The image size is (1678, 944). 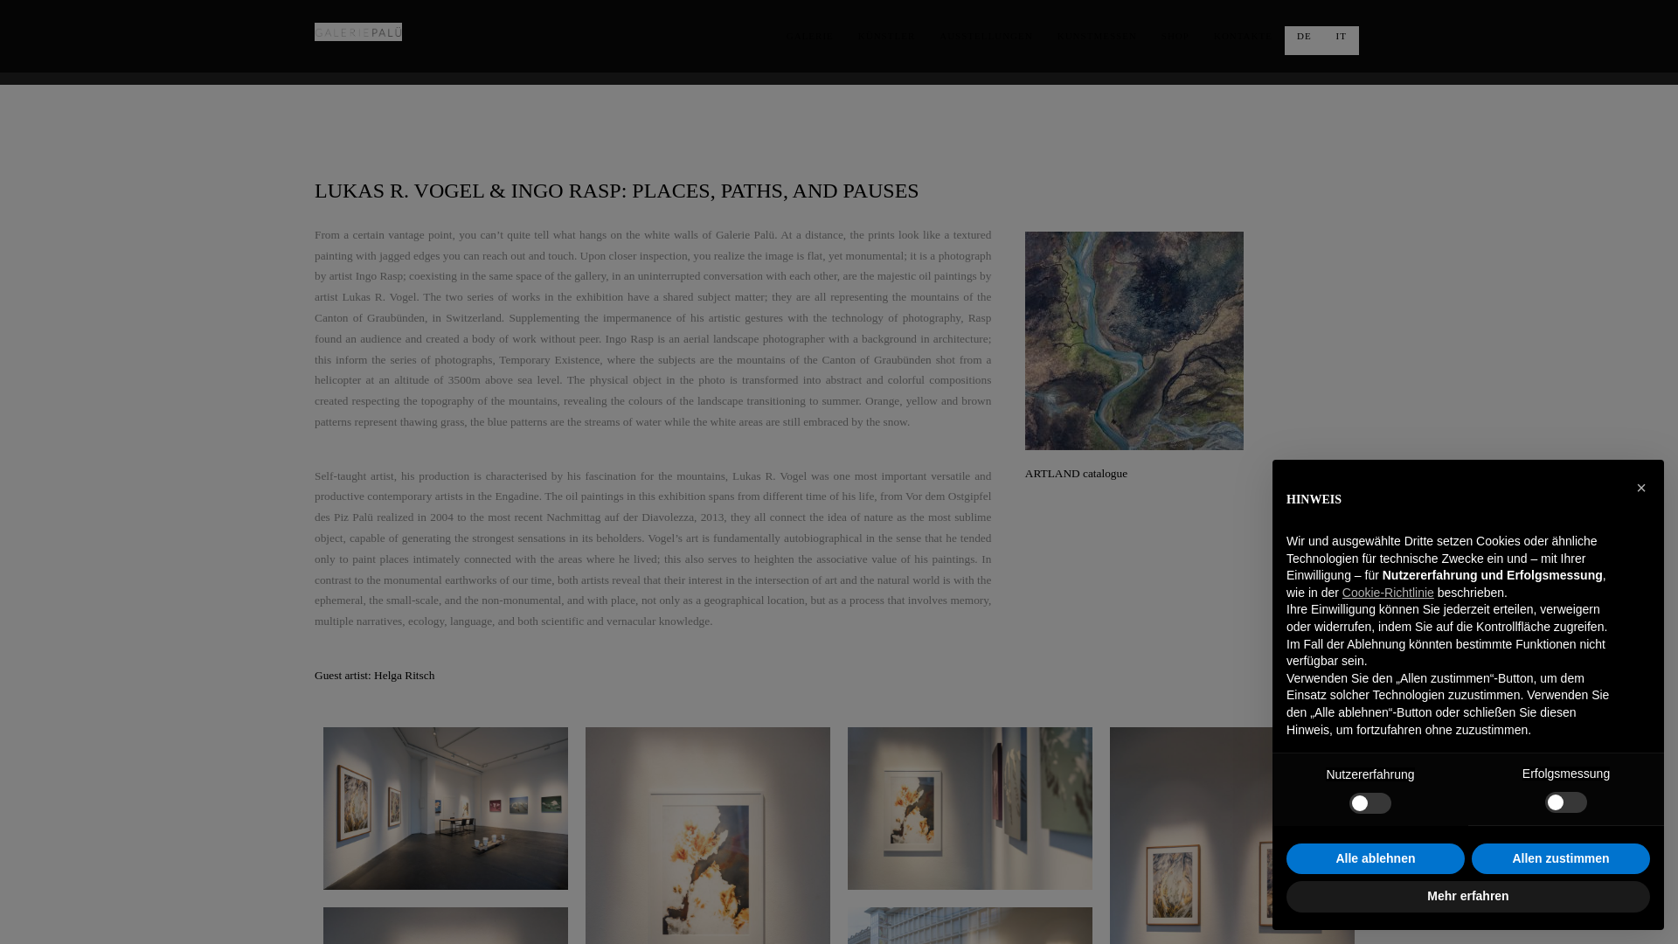 What do you see at coordinates (809, 36) in the screenshot?
I see `GALERIE` at bounding box center [809, 36].